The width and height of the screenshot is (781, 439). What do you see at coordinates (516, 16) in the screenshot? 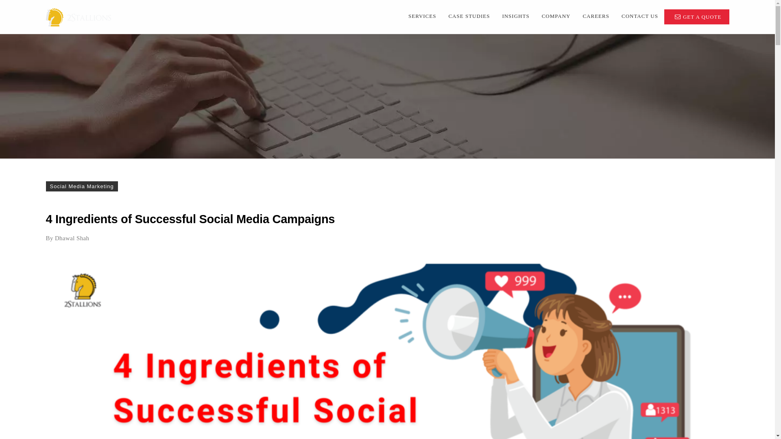
I see `INSIGHTS` at bounding box center [516, 16].